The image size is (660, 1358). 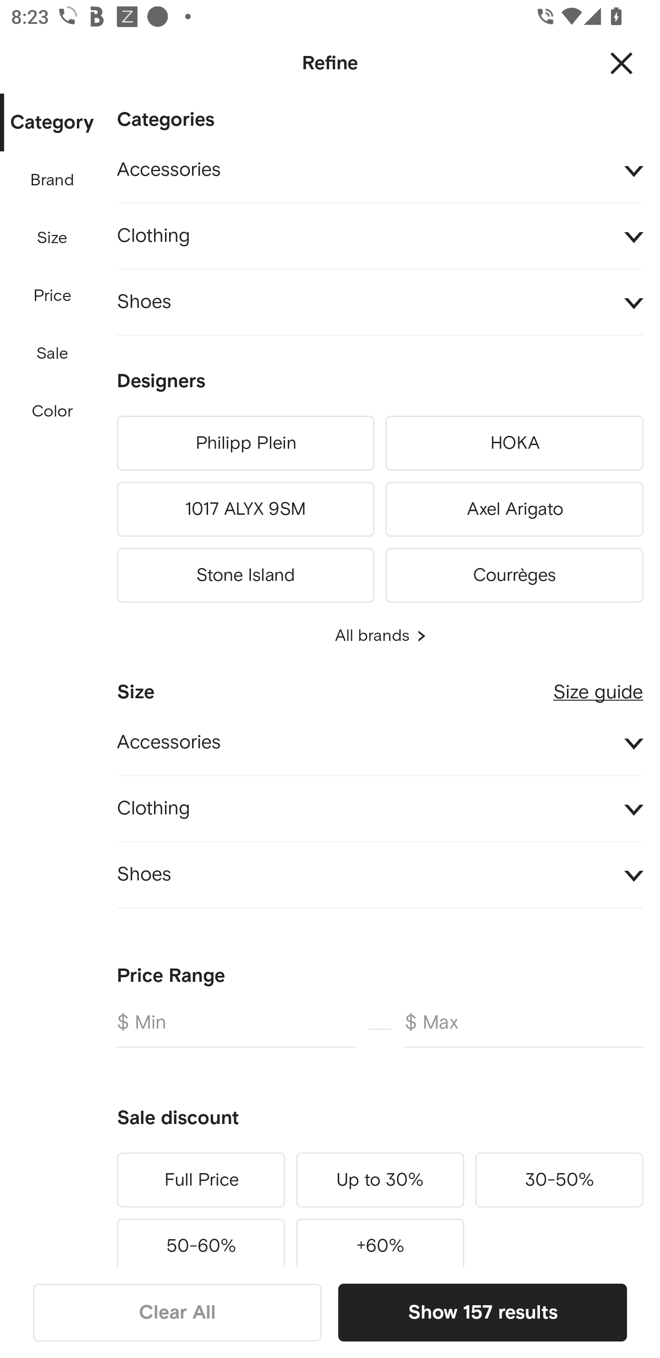 I want to click on Category, so click(x=52, y=123).